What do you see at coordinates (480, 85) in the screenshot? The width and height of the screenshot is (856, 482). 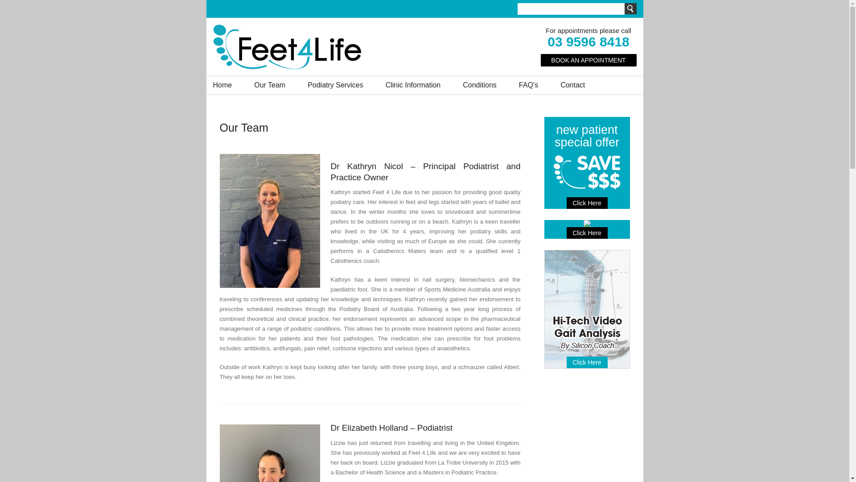 I see `Conditions` at bounding box center [480, 85].